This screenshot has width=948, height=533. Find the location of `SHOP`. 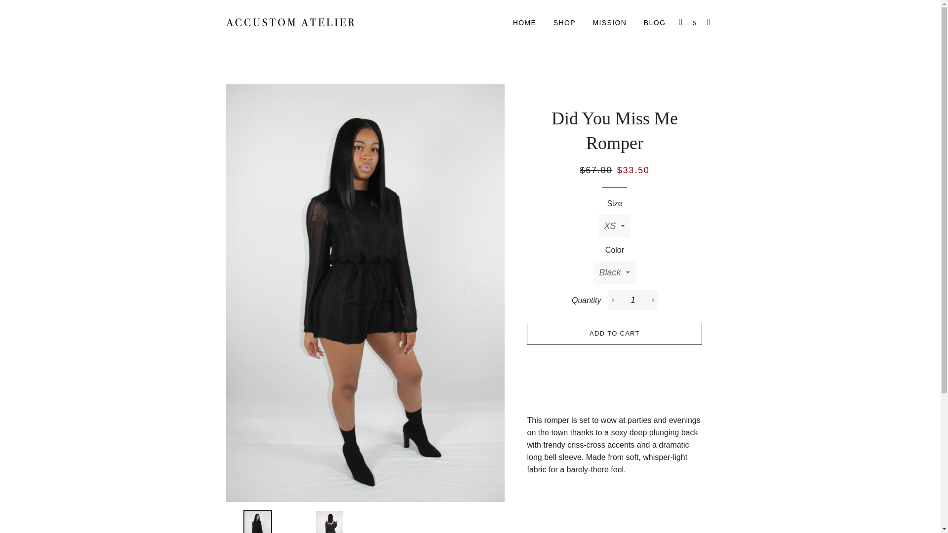

SHOP is located at coordinates (564, 23).